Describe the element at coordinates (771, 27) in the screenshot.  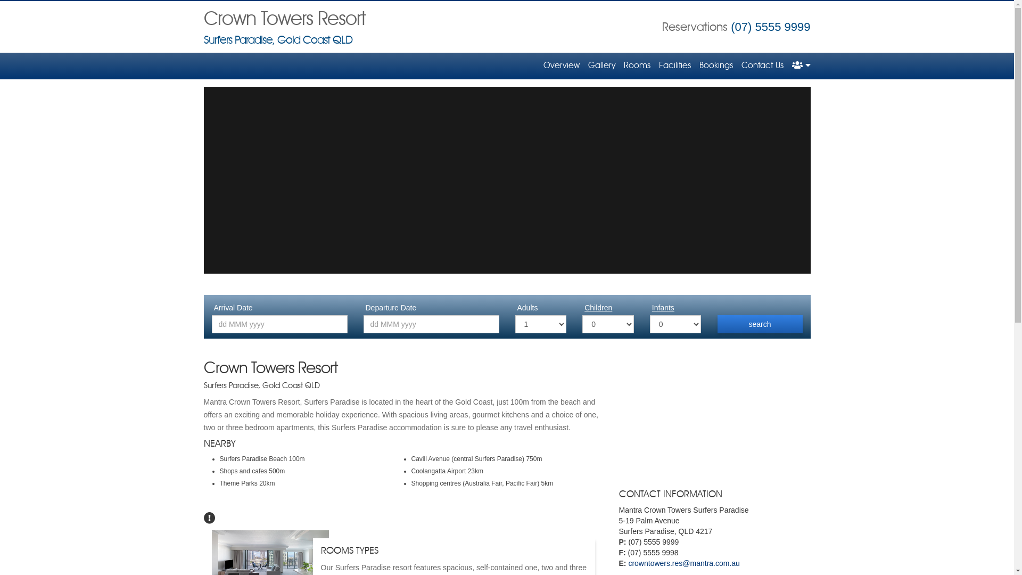
I see `(07) 5555 9999` at that location.